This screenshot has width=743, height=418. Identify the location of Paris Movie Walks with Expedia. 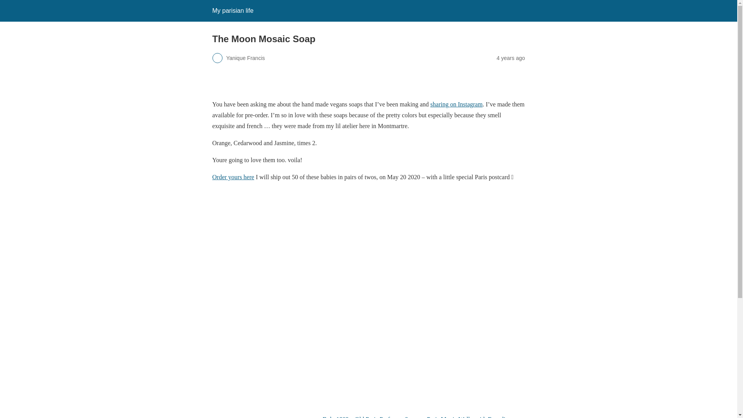
(475, 387).